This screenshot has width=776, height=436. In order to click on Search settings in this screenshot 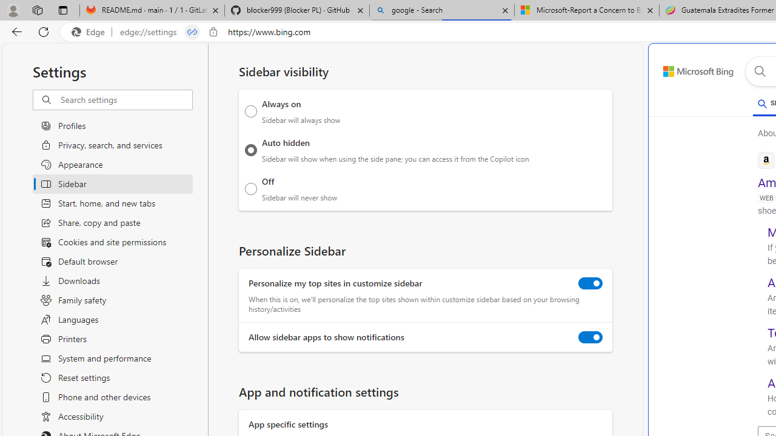, I will do `click(126, 100)`.